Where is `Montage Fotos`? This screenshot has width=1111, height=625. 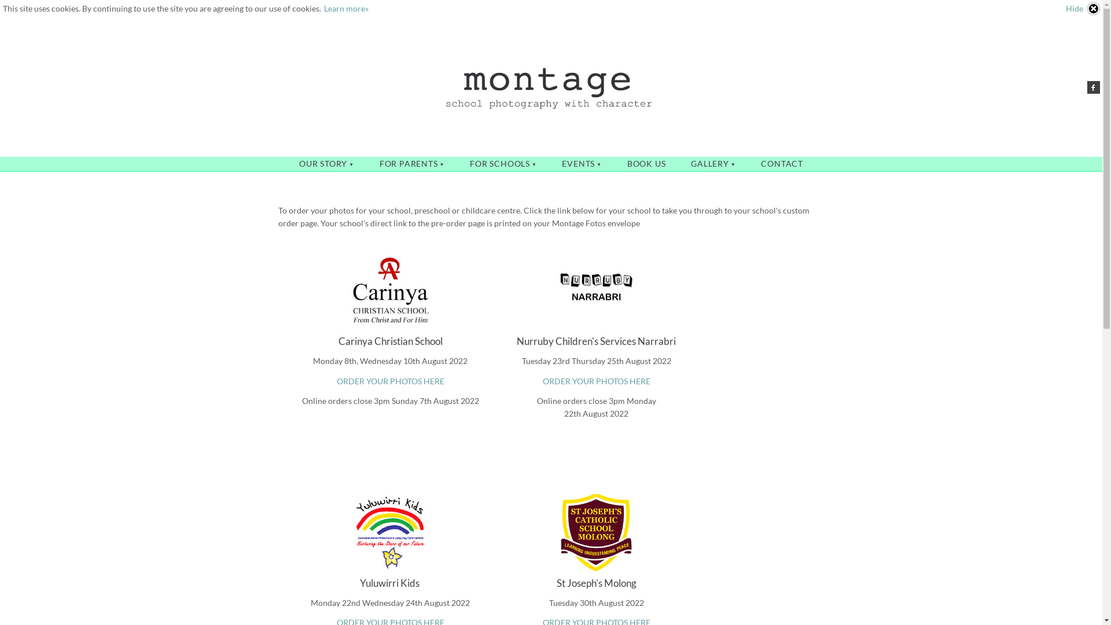 Montage Fotos is located at coordinates (551, 87).